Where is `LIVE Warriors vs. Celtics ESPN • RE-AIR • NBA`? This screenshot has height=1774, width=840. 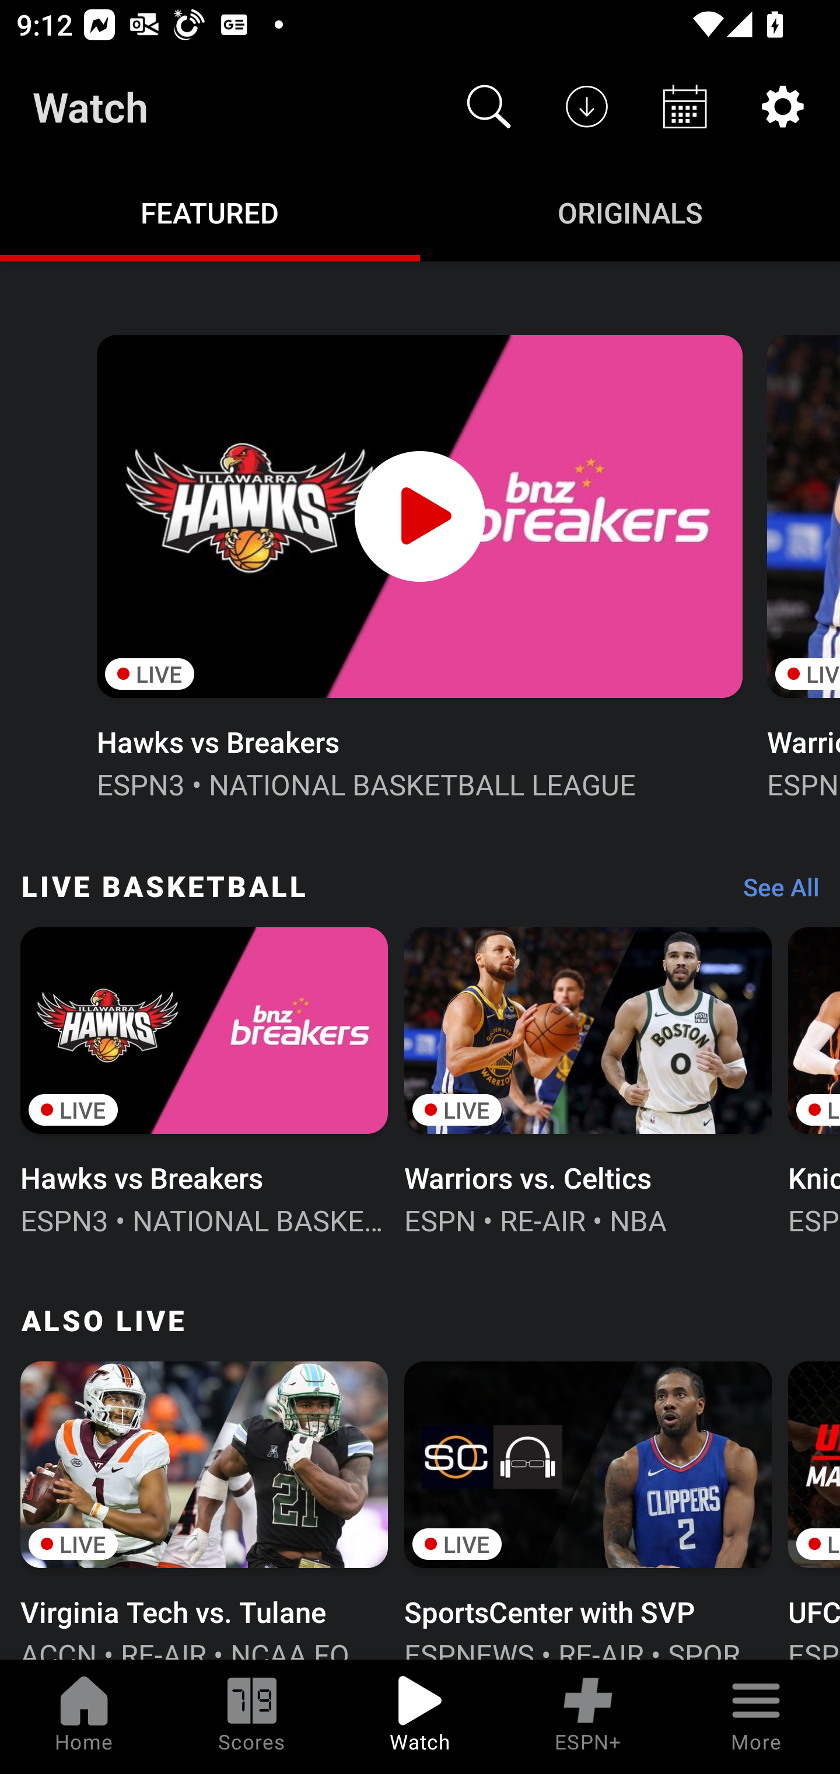
LIVE Warriors vs. Celtics ESPN • RE-AIR • NBA is located at coordinates (588, 1079).